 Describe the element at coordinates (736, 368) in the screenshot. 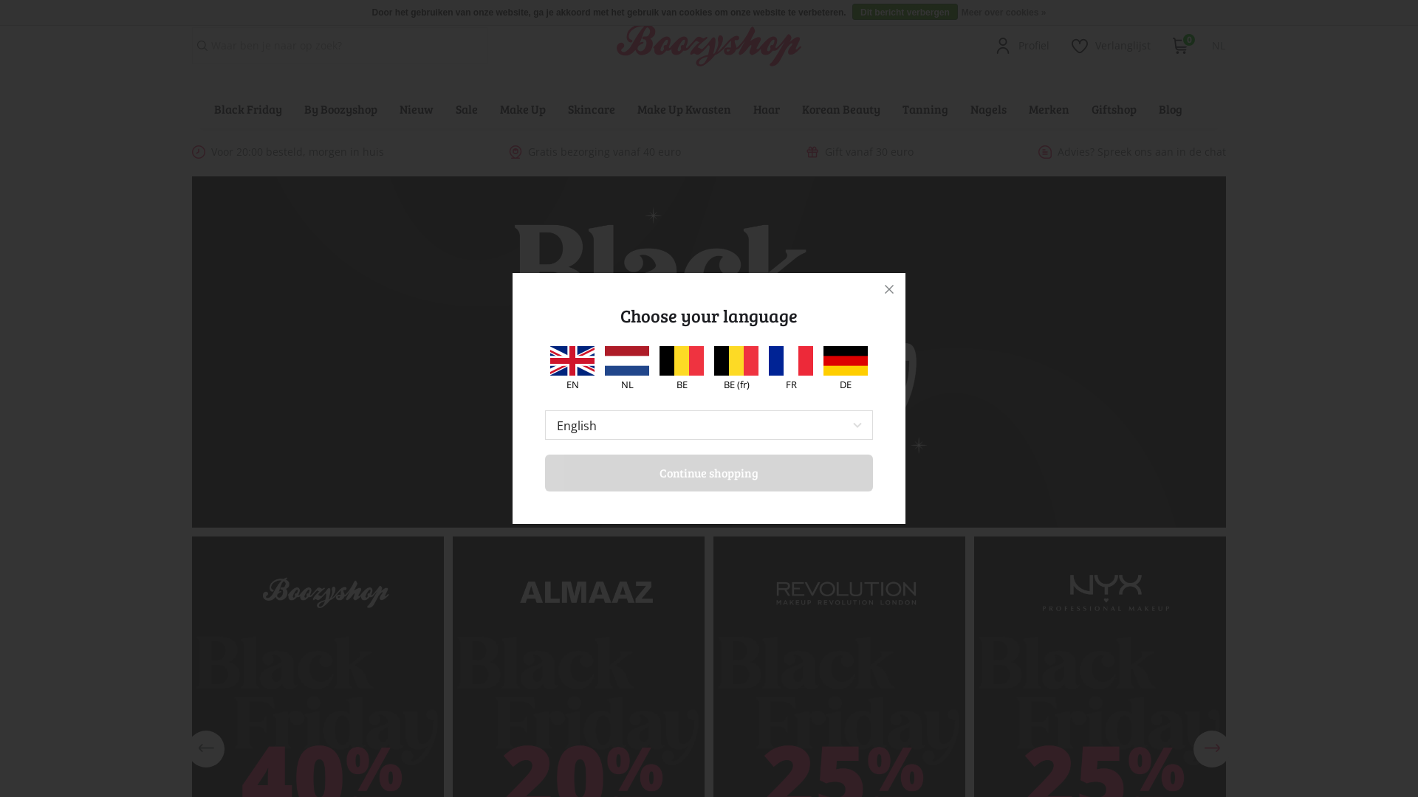

I see `BE (fr)` at that location.